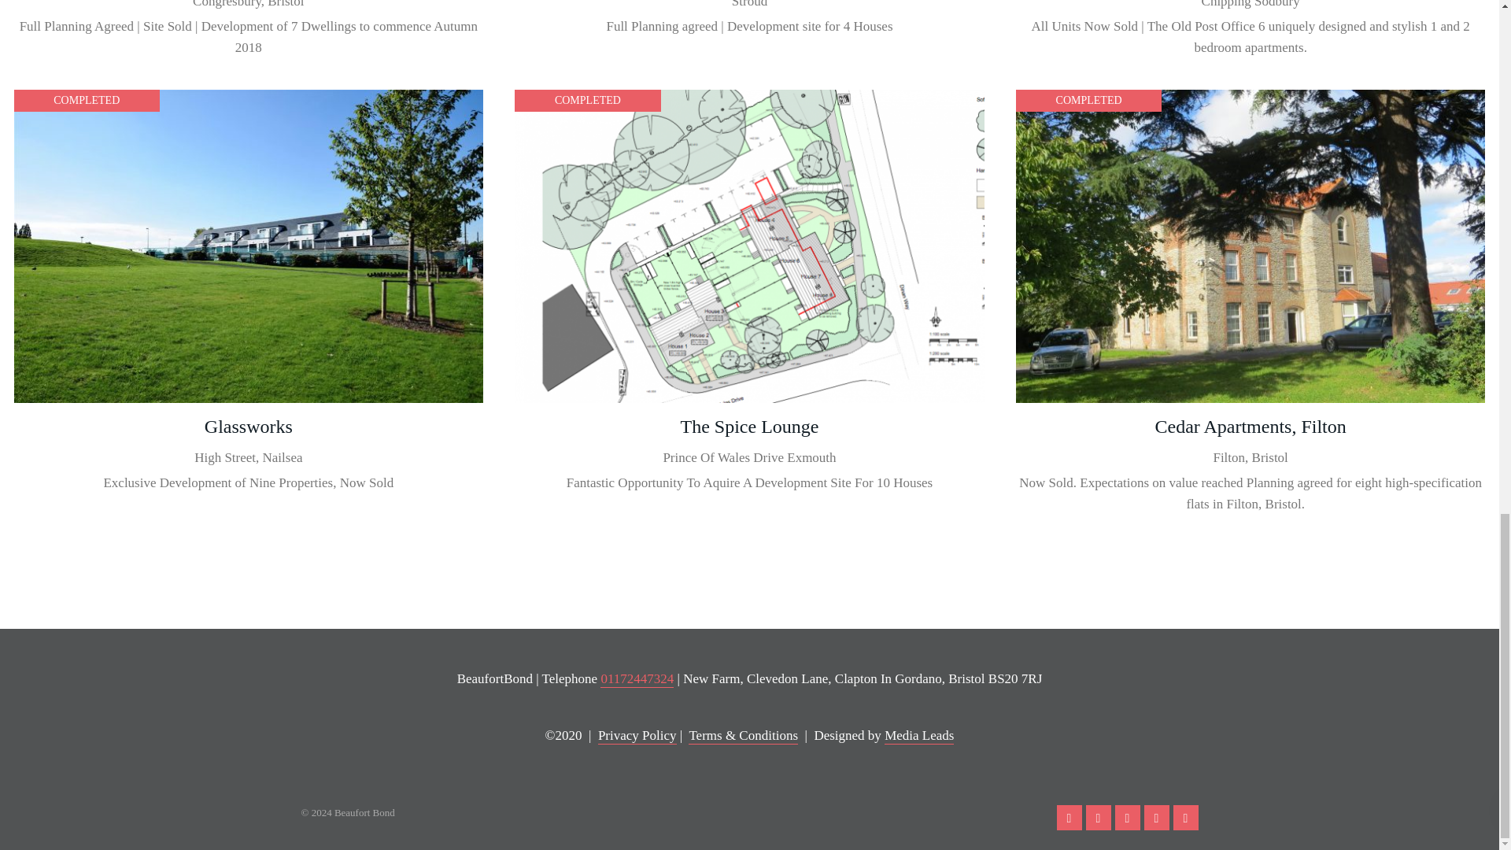 Image resolution: width=1511 pixels, height=850 pixels. Describe the element at coordinates (249, 33) in the screenshot. I see `Yeo Court, Mill Lane` at that location.